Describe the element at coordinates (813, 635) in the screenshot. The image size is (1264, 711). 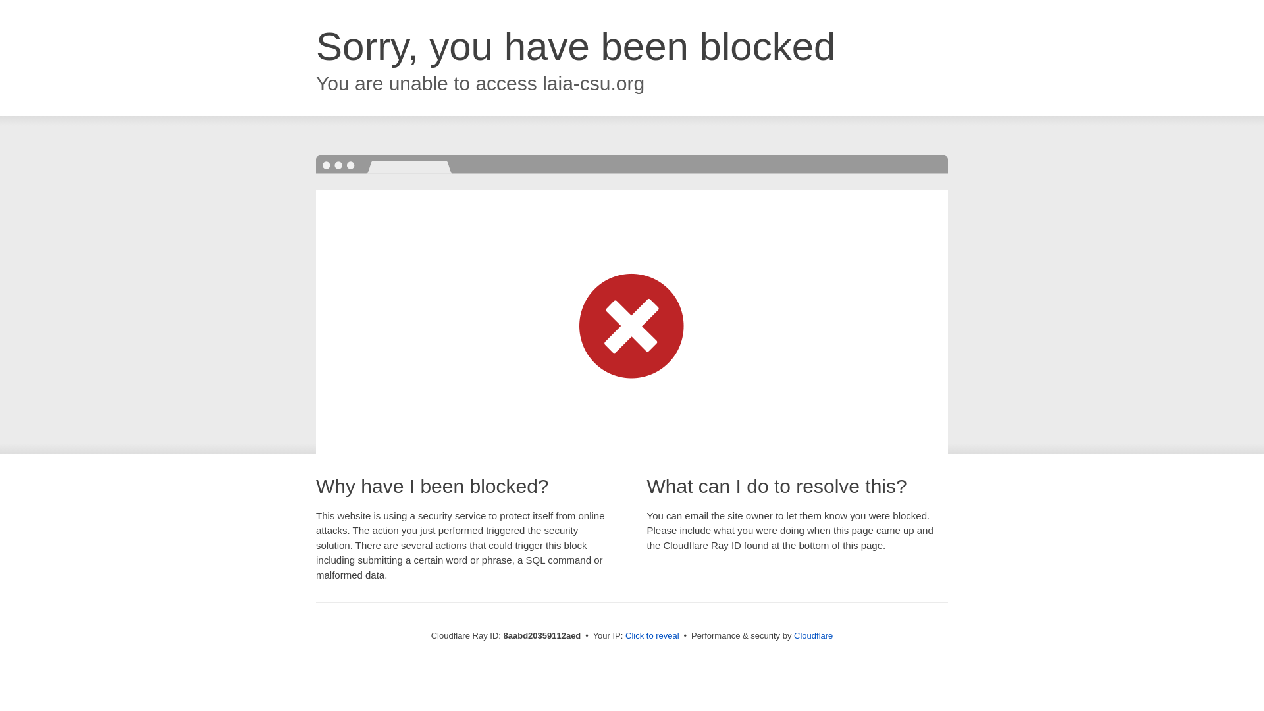
I see `Cloudflare` at that location.